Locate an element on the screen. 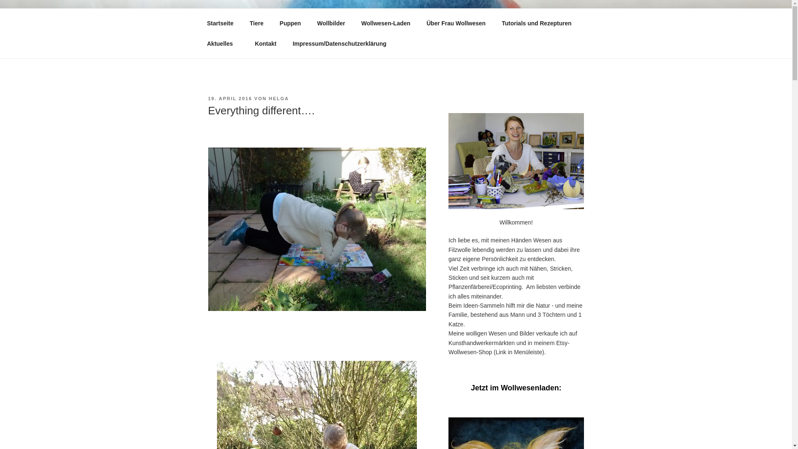 This screenshot has width=798, height=449. Kontakt is located at coordinates (266, 43).